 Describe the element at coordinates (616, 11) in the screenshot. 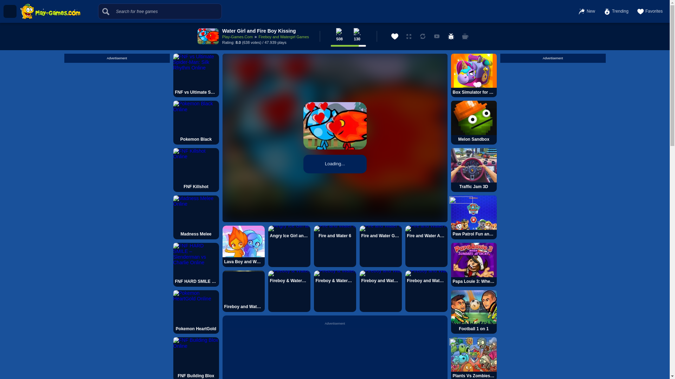

I see `Trending` at that location.